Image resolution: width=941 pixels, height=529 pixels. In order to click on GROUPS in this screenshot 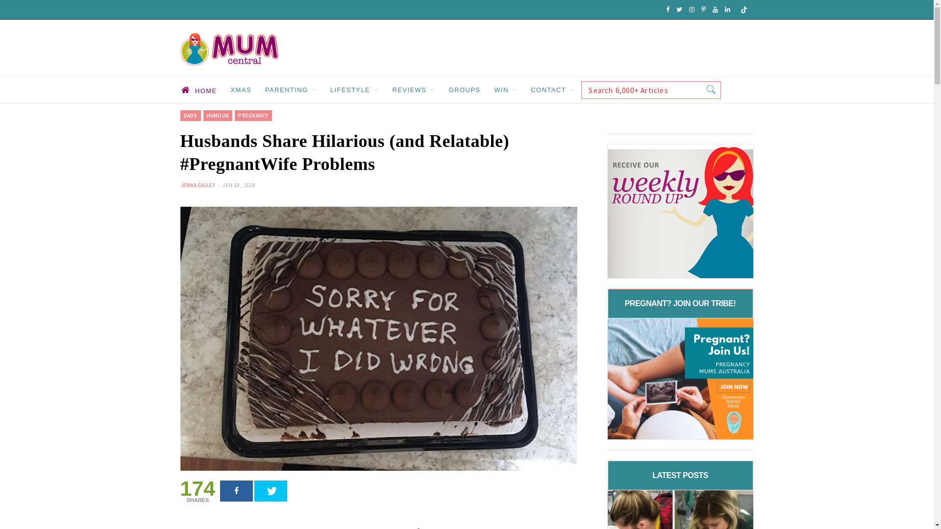, I will do `click(465, 90)`.